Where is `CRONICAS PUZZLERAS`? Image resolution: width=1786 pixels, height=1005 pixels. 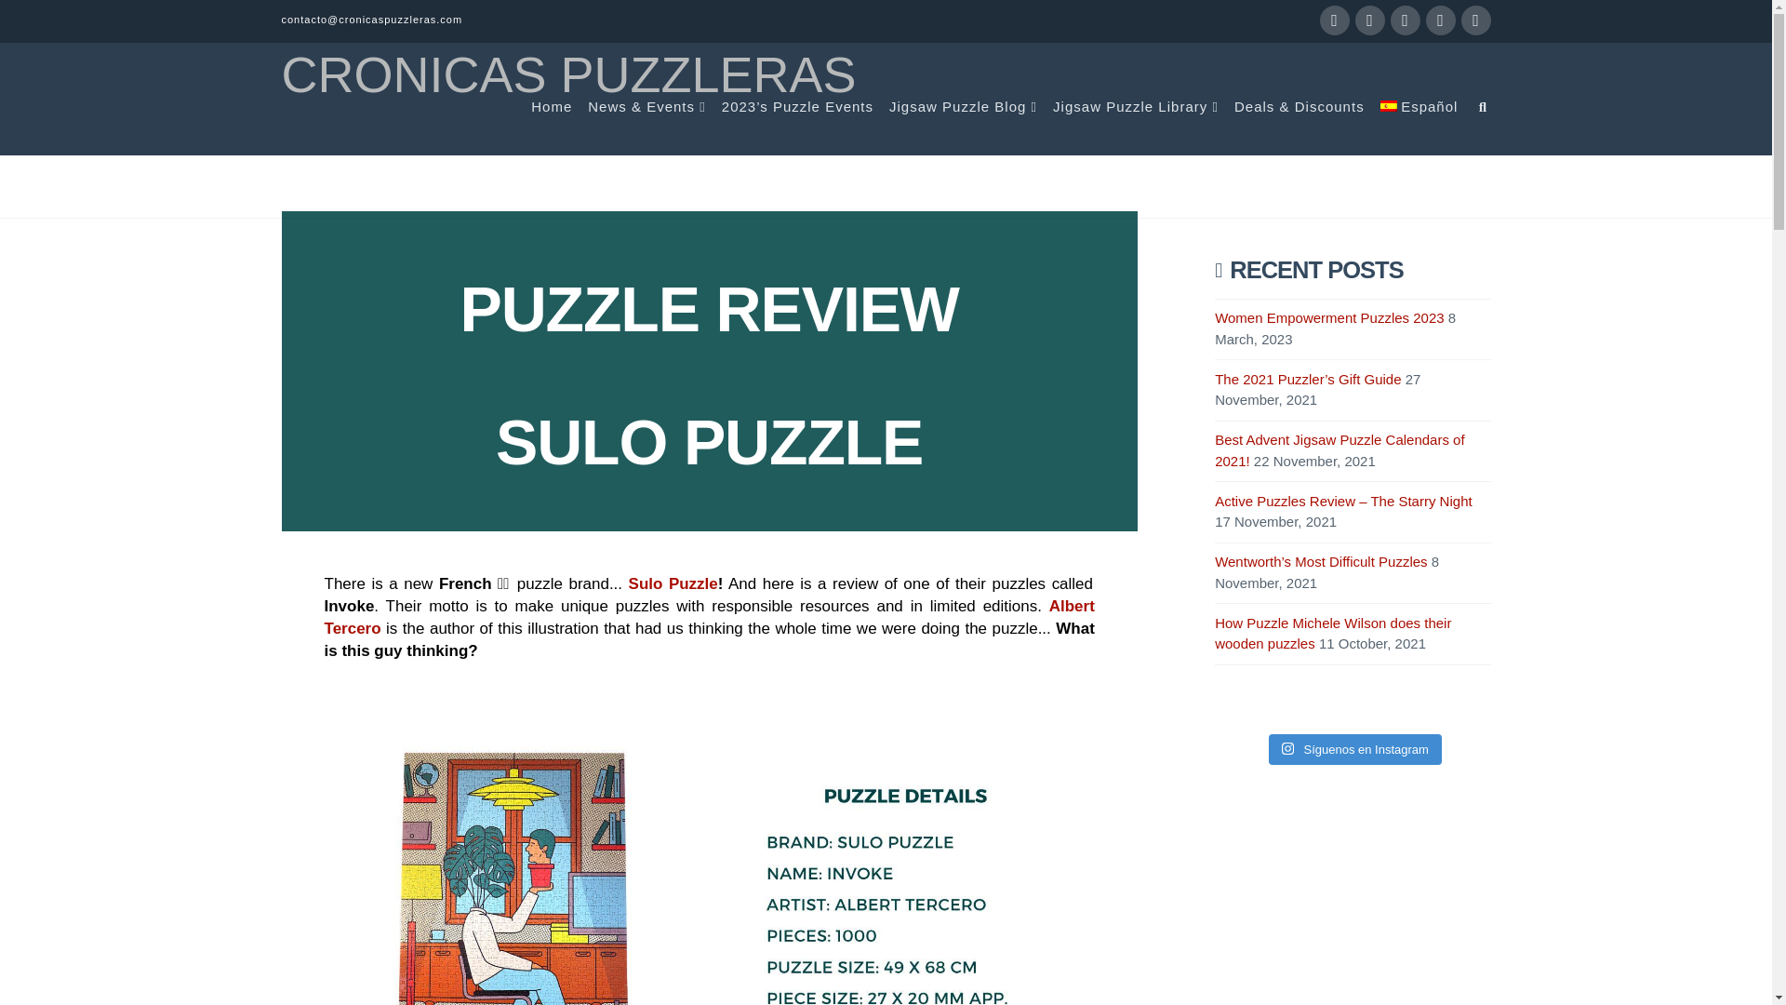
CRONICAS PUZZLERAS is located at coordinates (567, 74).